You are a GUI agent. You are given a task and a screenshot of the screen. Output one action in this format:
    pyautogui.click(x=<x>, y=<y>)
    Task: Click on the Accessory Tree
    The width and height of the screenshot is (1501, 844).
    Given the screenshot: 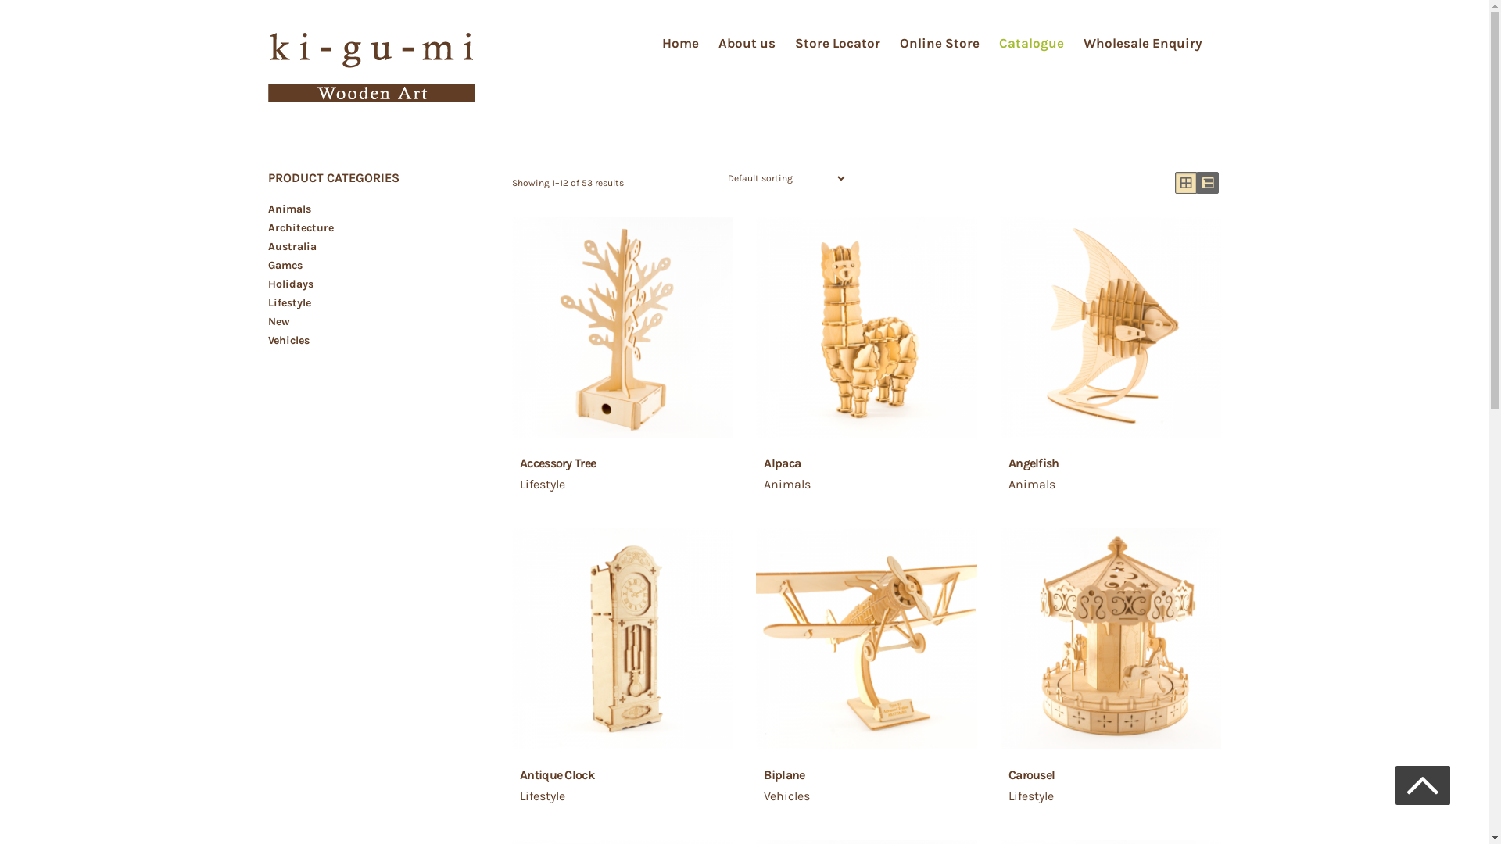 What is the action you would take?
    pyautogui.click(x=630, y=470)
    